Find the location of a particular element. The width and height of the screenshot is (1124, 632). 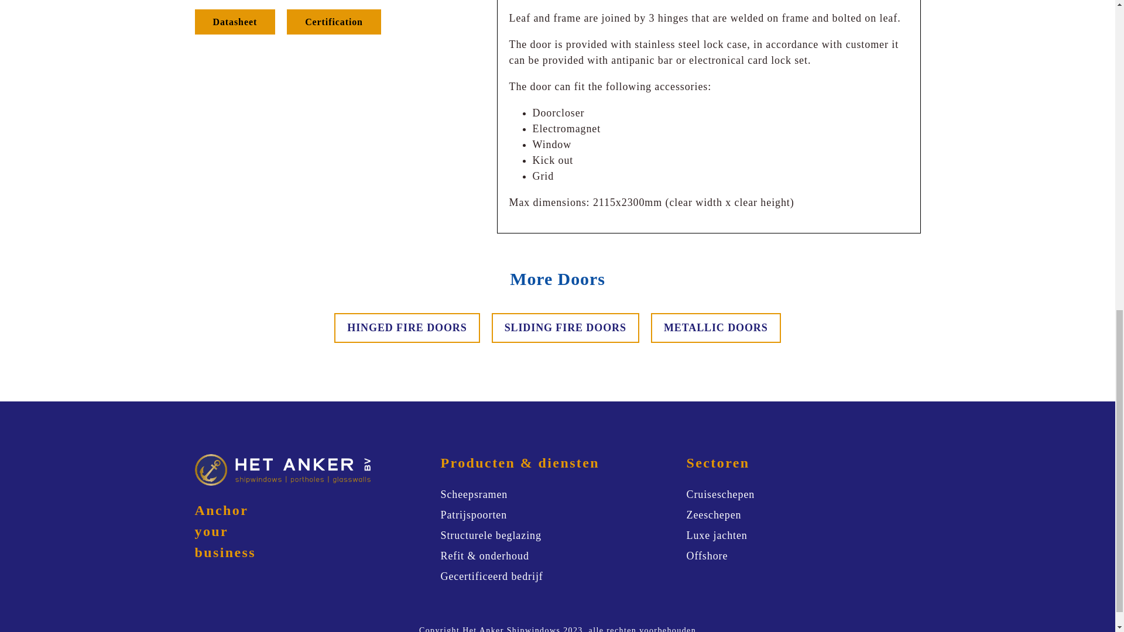

METALLIC DOORS is located at coordinates (715, 328).